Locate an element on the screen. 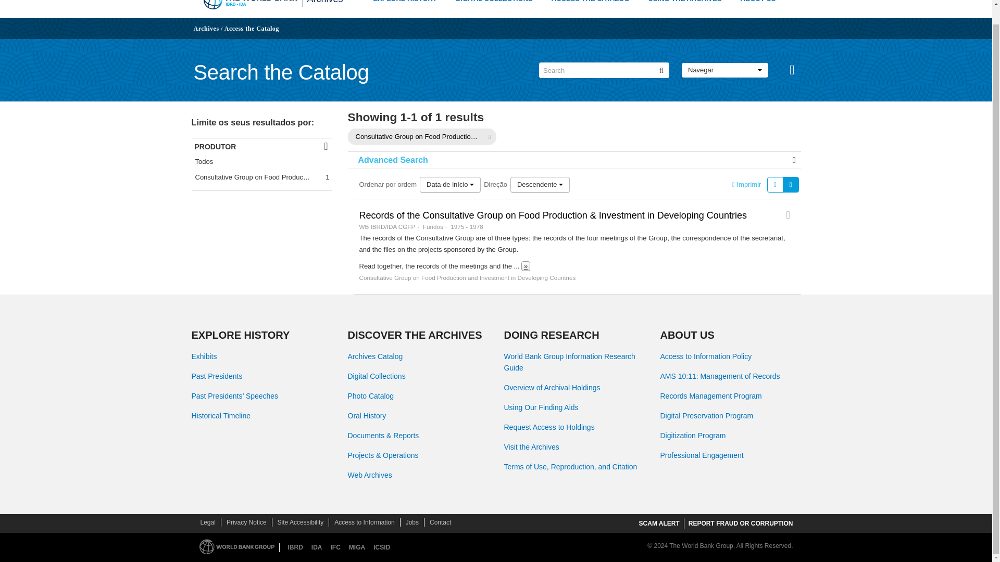 The image size is (1000, 562). EXPLORE HISTORY is located at coordinates (405, 3).